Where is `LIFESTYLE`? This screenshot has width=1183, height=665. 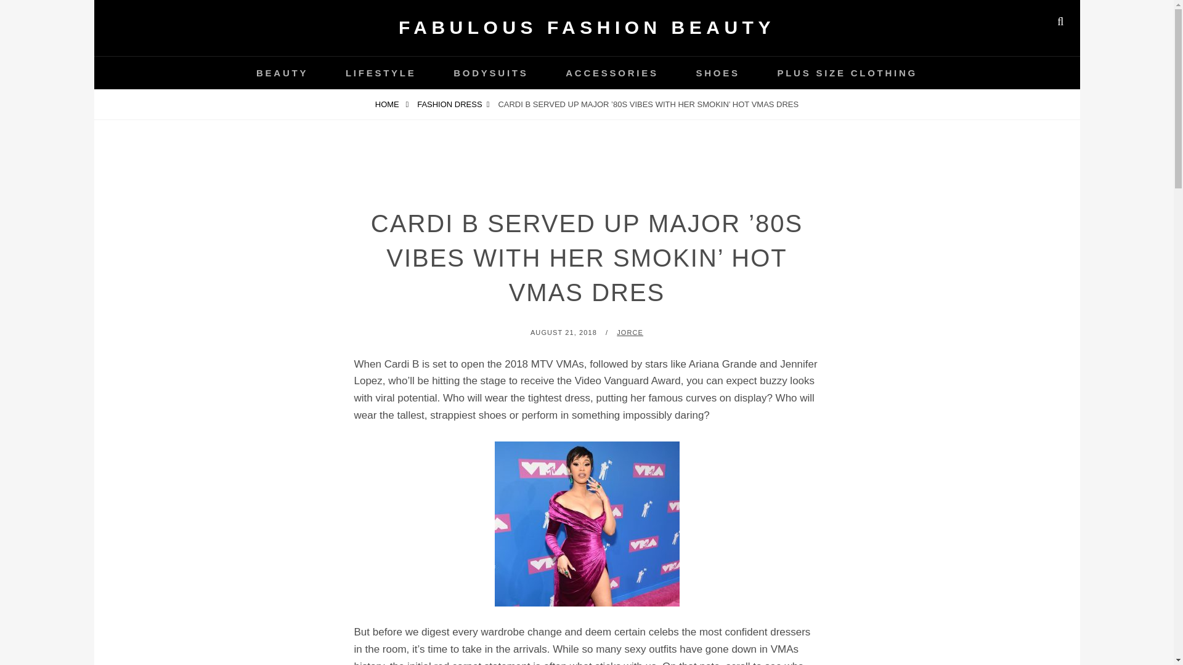
LIFESTYLE is located at coordinates (381, 73).